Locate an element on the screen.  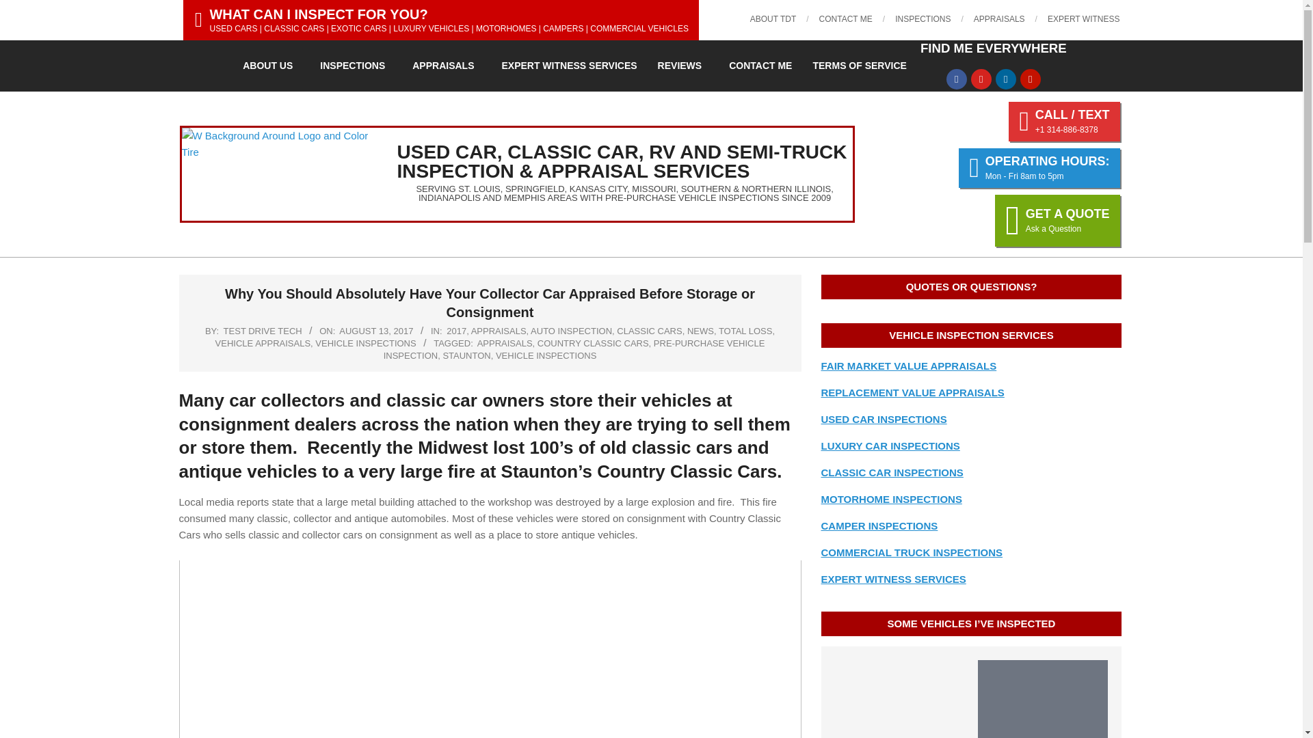
ABOUT US is located at coordinates (271, 66).